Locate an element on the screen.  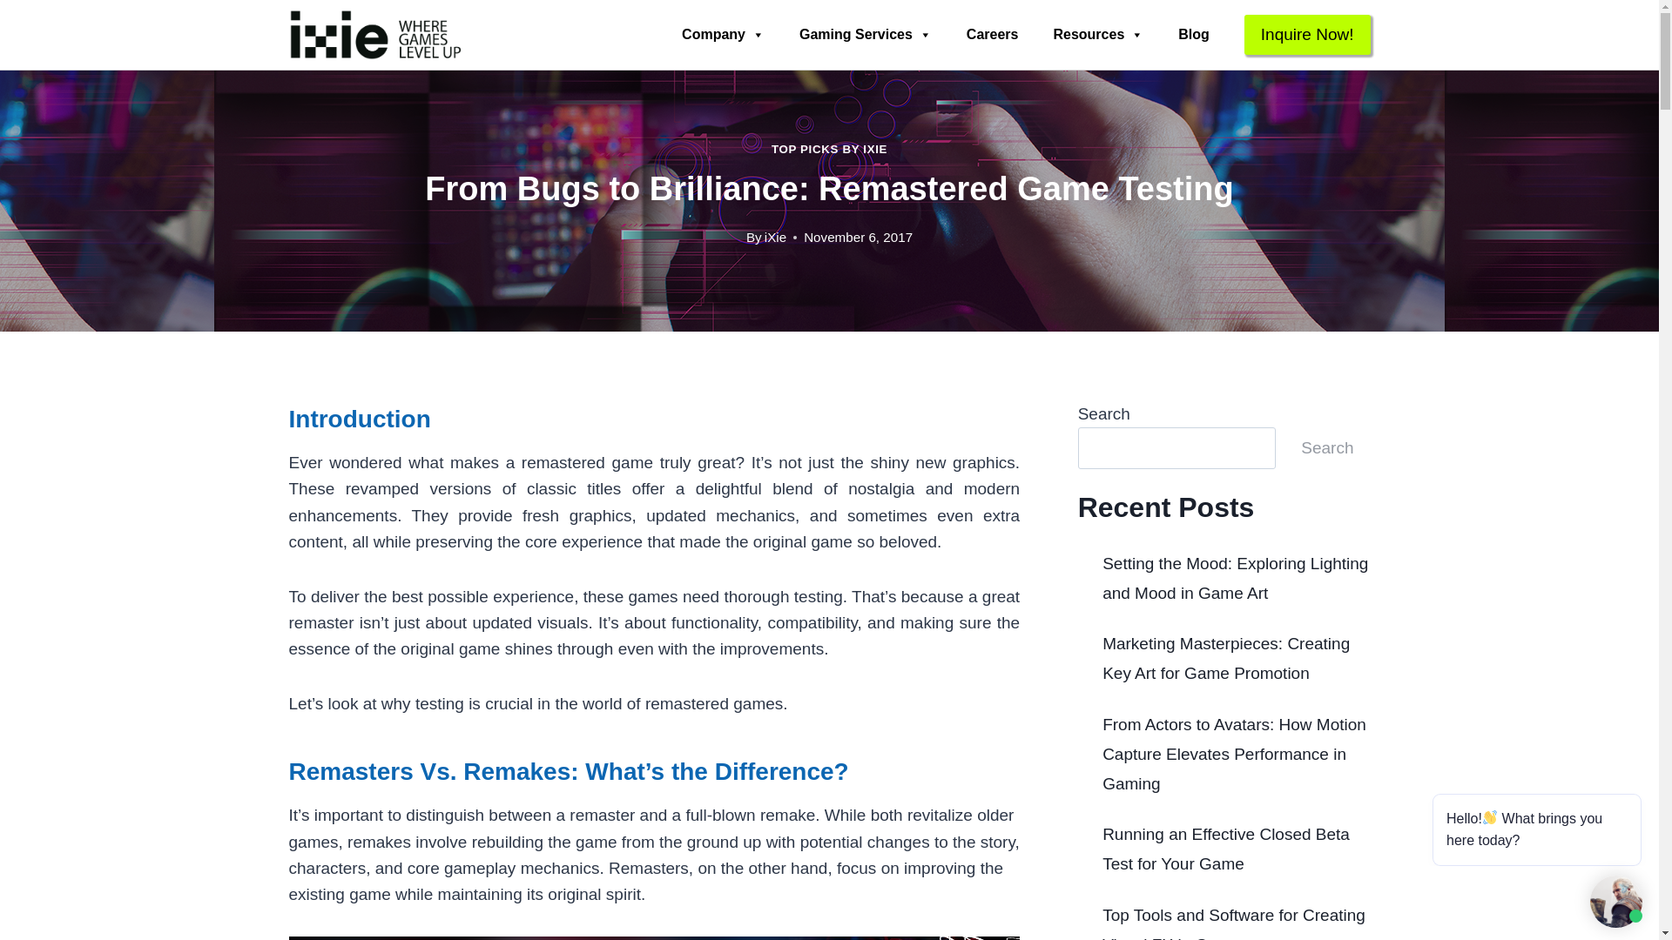
Resources is located at coordinates (1097, 35).